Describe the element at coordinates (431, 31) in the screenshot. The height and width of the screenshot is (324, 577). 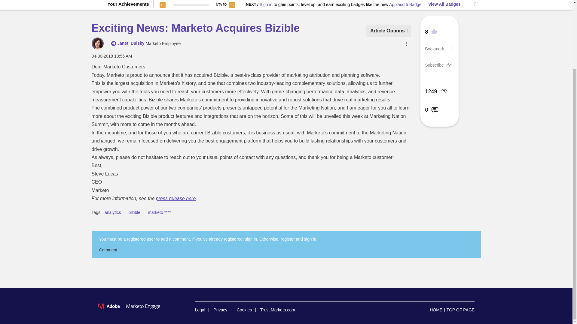
I see `8` at that location.